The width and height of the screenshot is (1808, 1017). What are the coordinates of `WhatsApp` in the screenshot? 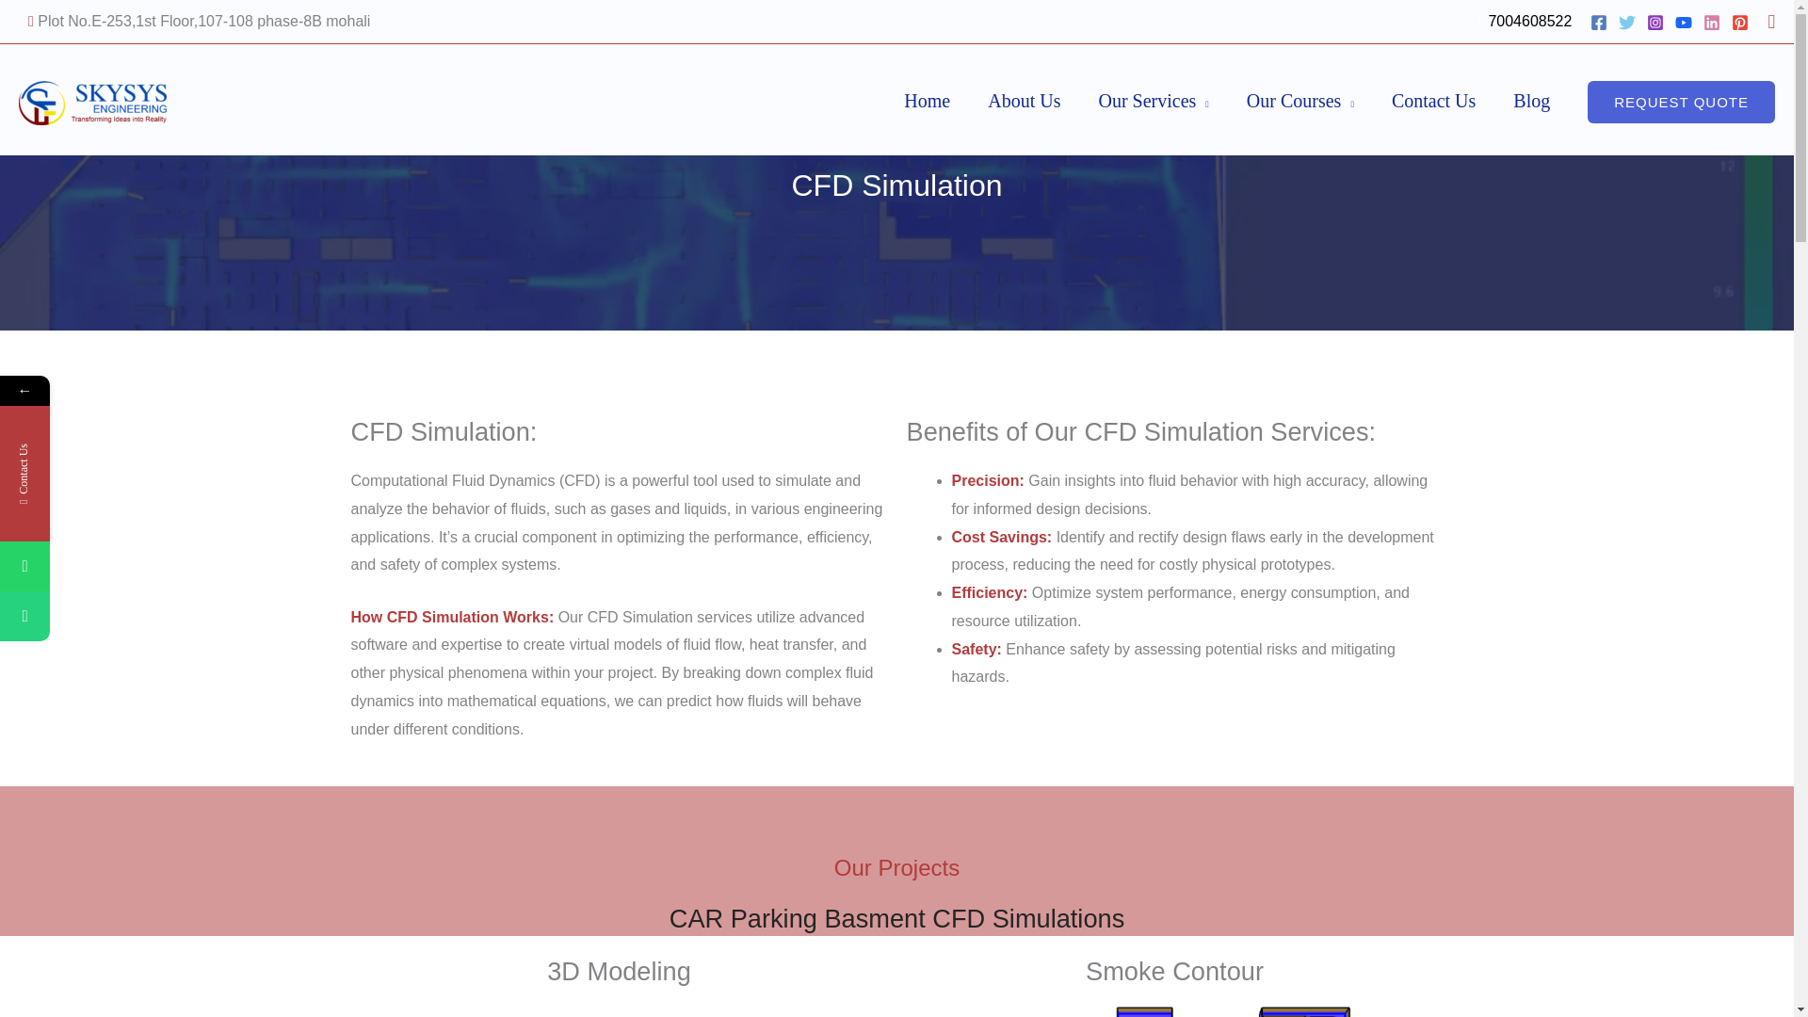 It's located at (24, 565).